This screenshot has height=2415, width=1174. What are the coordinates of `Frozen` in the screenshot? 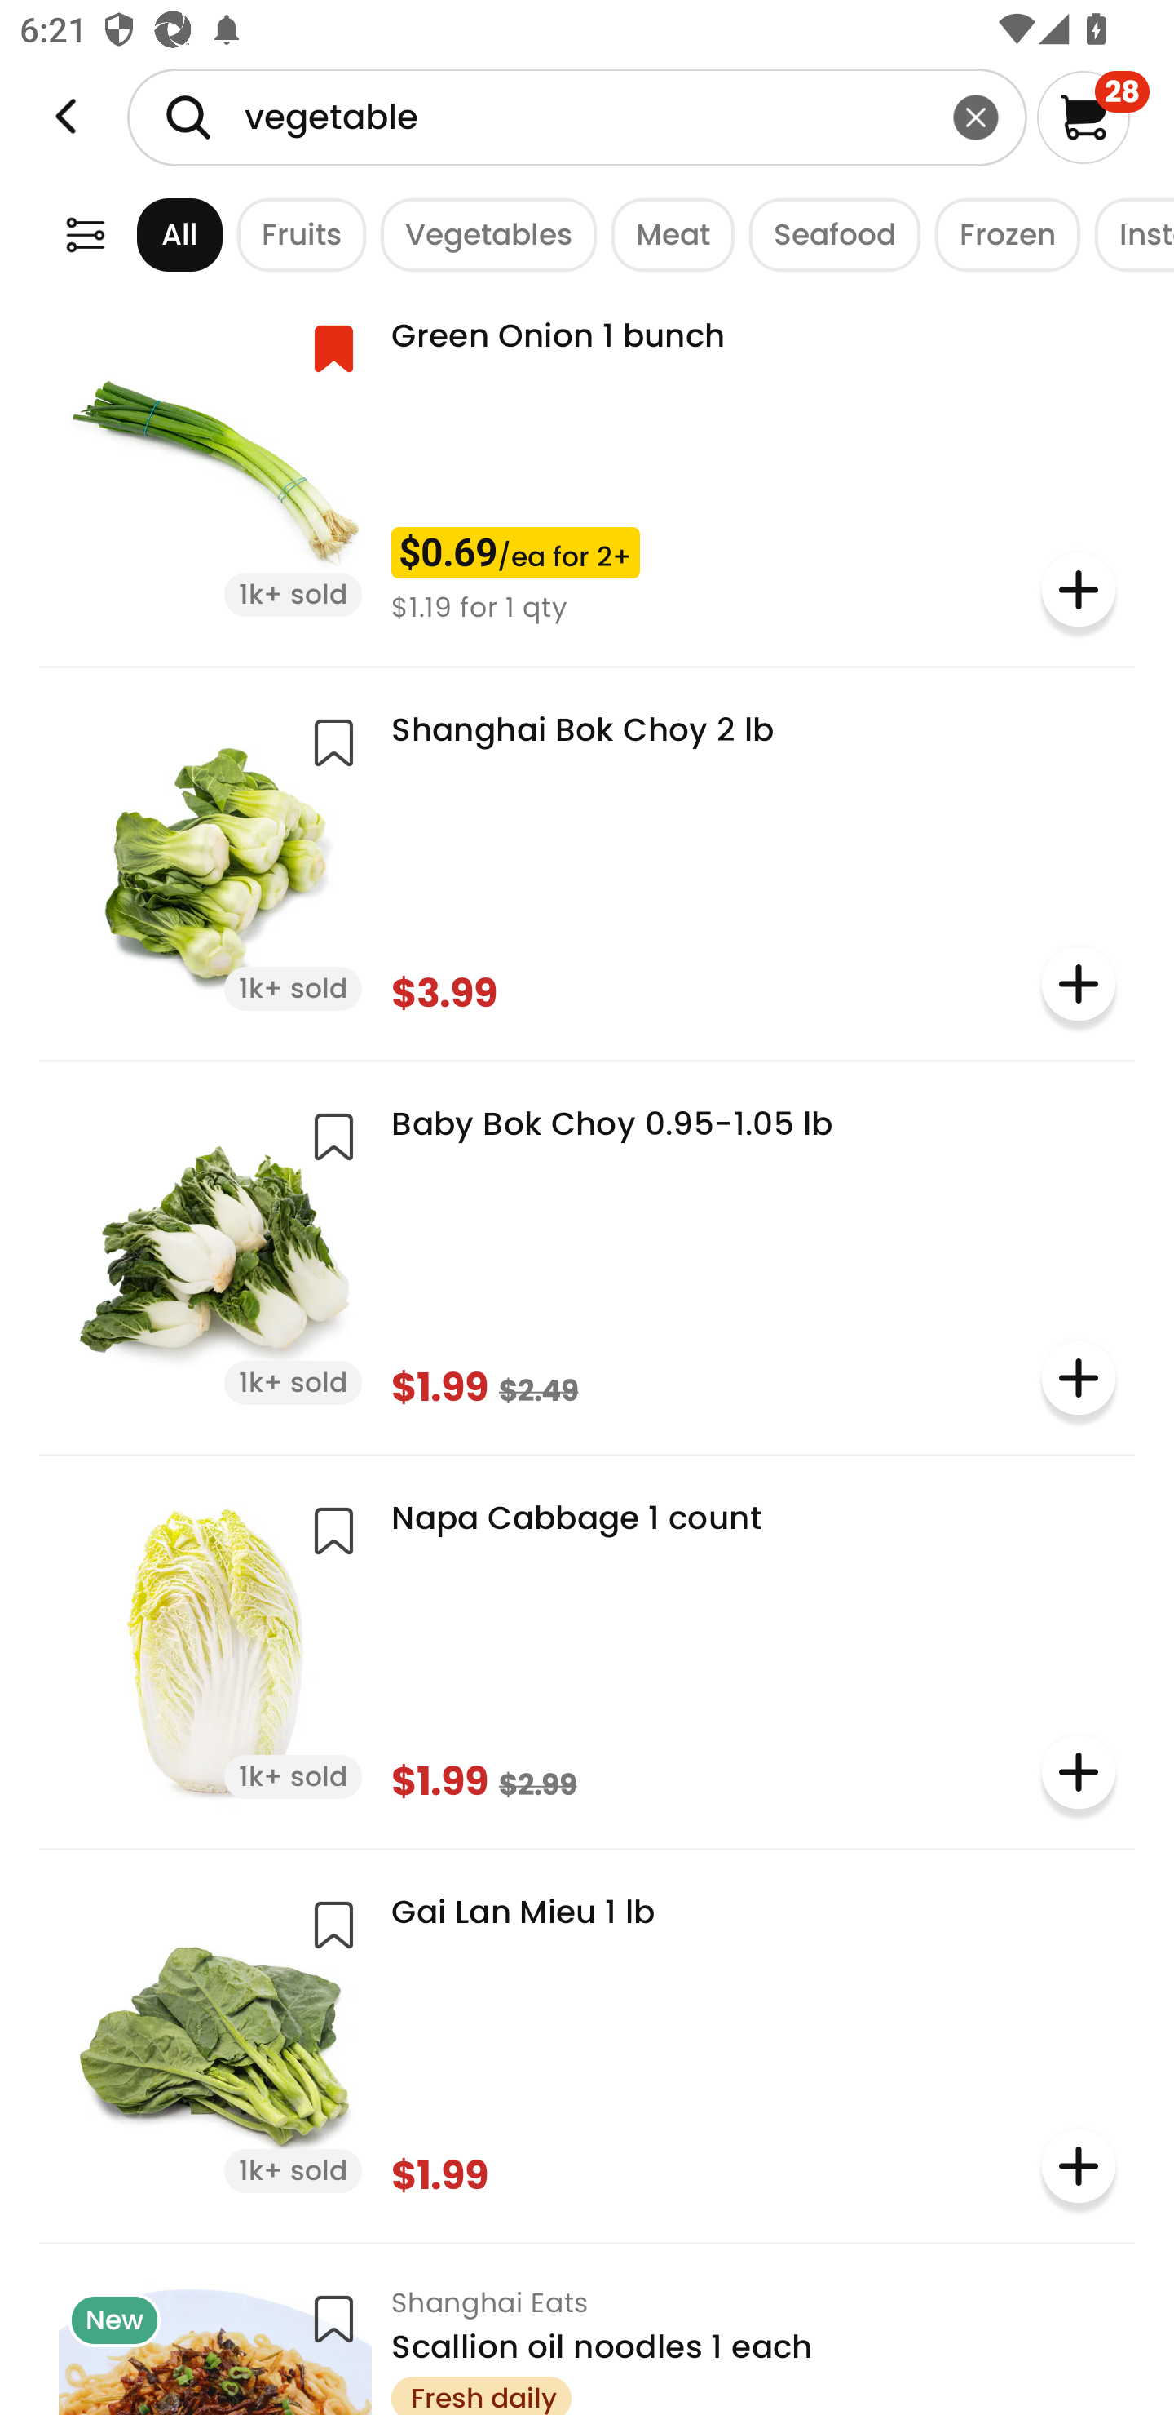 It's located at (1000, 233).